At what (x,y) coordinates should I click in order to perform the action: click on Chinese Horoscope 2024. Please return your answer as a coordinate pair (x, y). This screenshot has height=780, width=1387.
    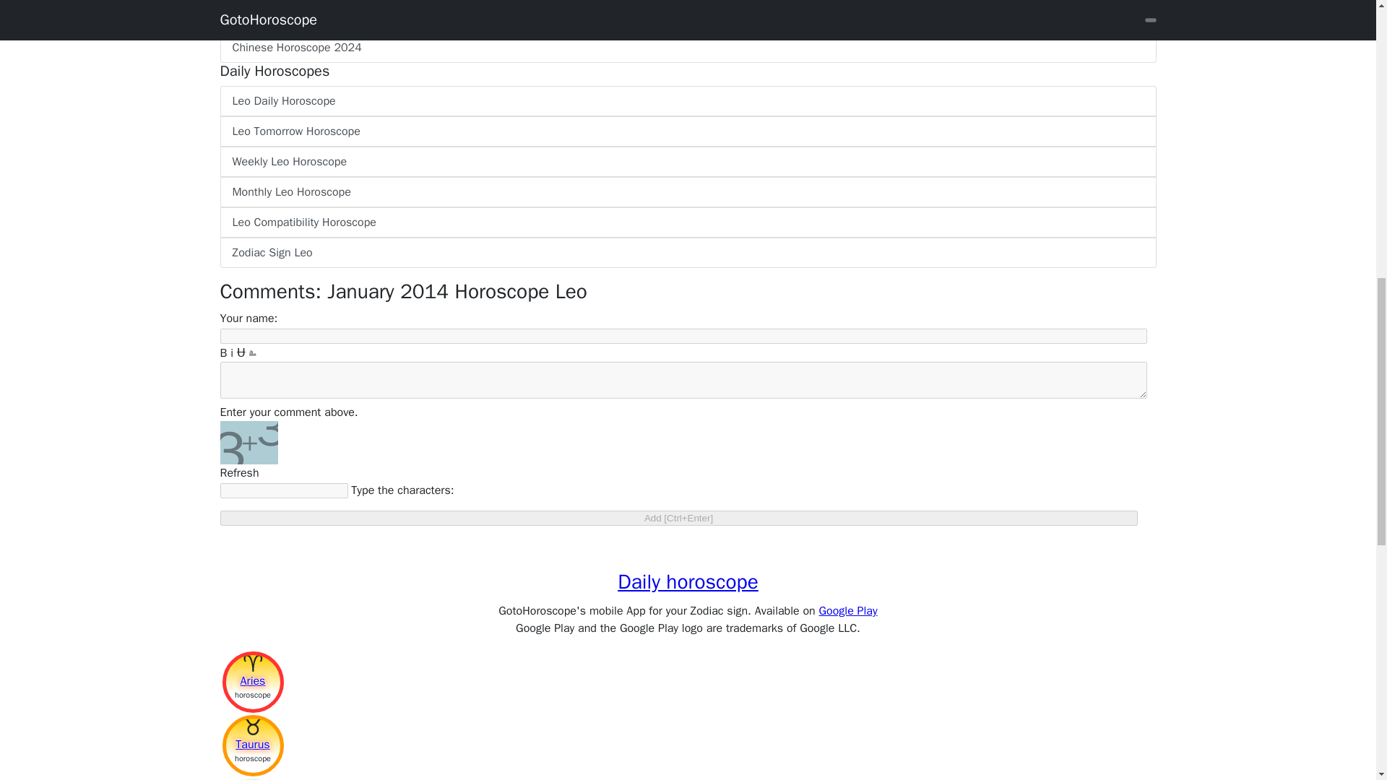
    Looking at the image, I should click on (687, 48).